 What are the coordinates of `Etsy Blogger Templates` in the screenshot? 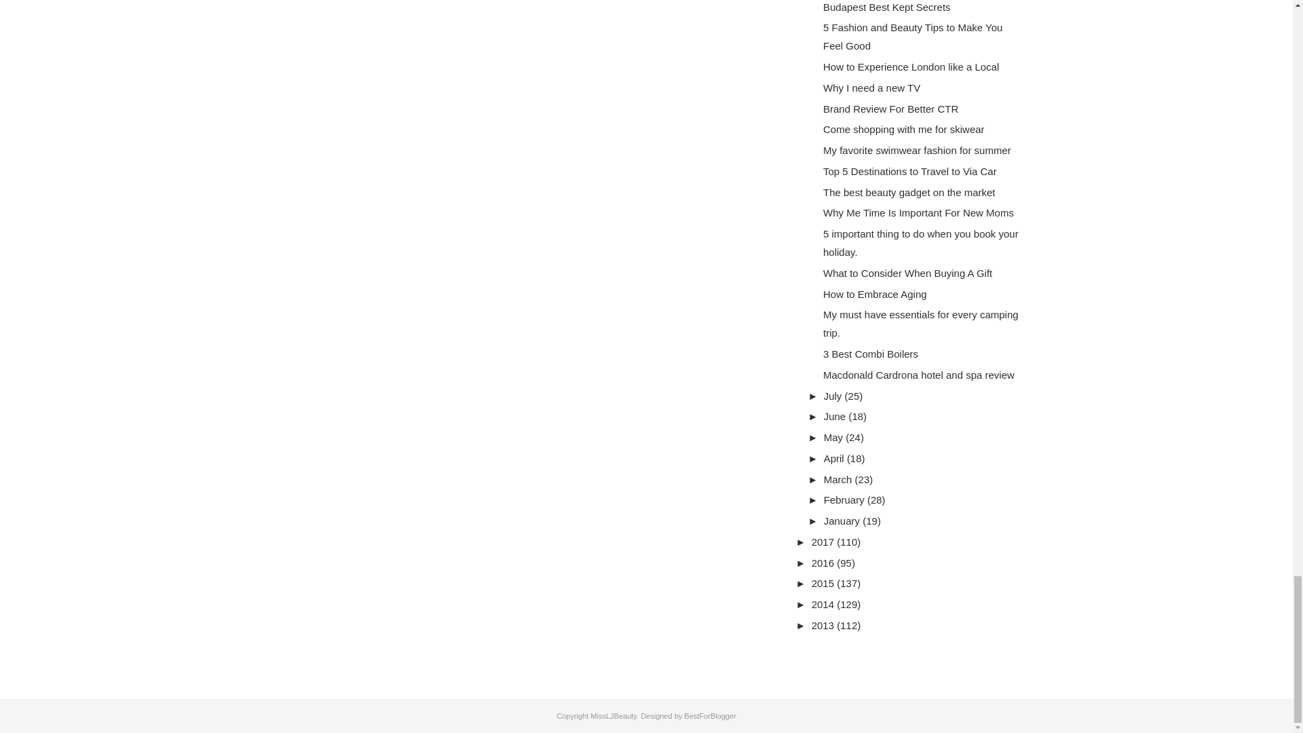 It's located at (710, 715).